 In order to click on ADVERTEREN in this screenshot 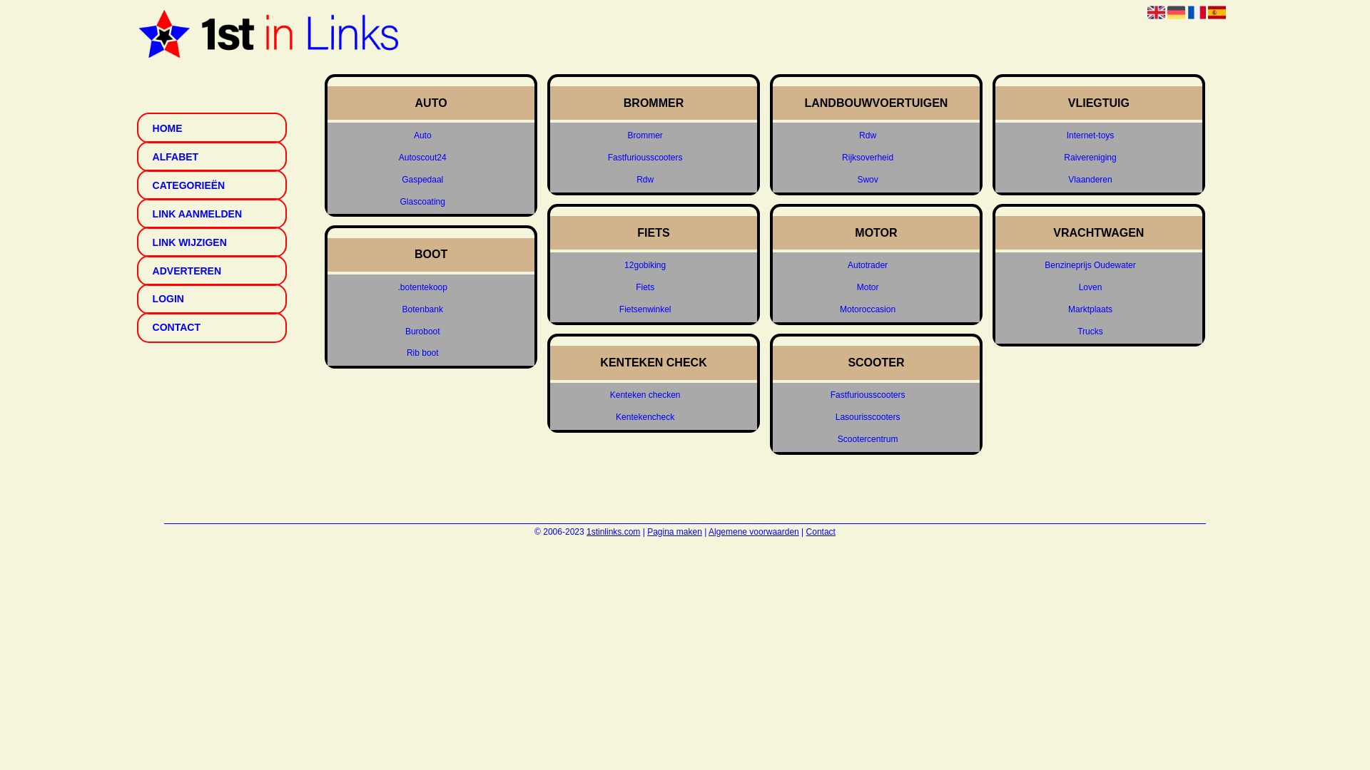, I will do `click(212, 271)`.